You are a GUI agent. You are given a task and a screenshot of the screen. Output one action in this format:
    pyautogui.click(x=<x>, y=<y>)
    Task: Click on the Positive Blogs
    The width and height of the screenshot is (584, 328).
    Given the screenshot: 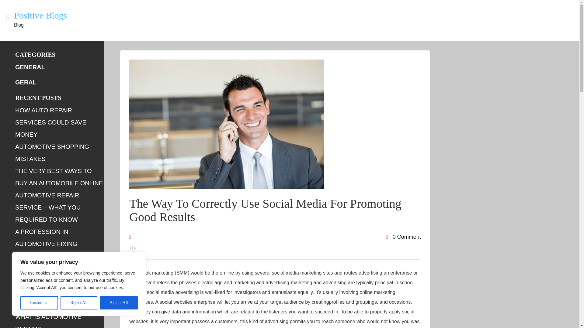 What is the action you would take?
    pyautogui.click(x=40, y=15)
    